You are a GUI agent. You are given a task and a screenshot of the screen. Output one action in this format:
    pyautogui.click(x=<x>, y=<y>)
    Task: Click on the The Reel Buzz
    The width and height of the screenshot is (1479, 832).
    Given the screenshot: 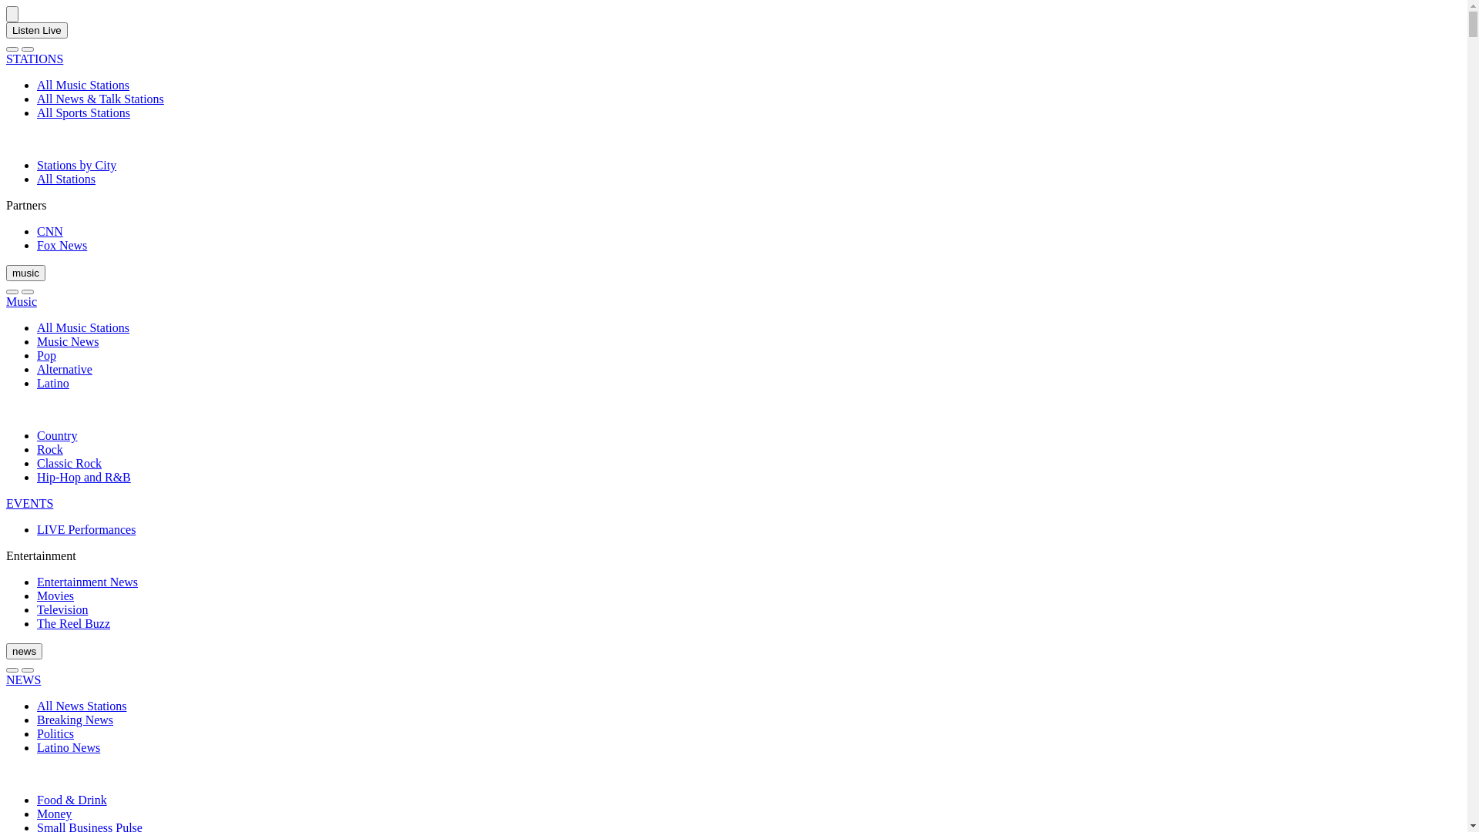 What is the action you would take?
    pyautogui.click(x=74, y=624)
    